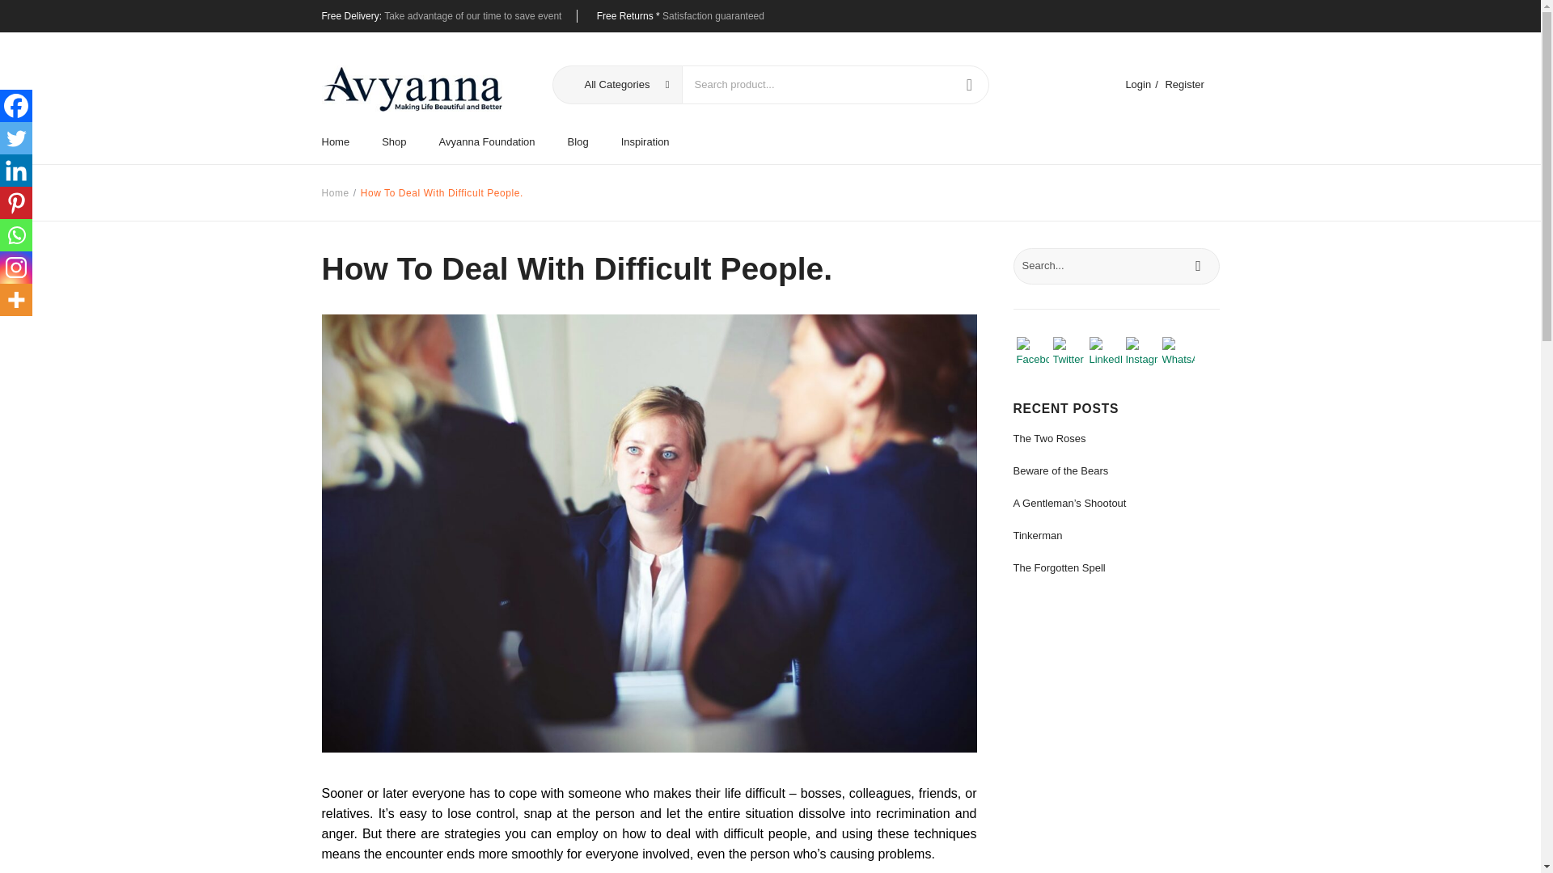 This screenshot has height=873, width=1553. What do you see at coordinates (815, 85) in the screenshot?
I see `Search product...` at bounding box center [815, 85].